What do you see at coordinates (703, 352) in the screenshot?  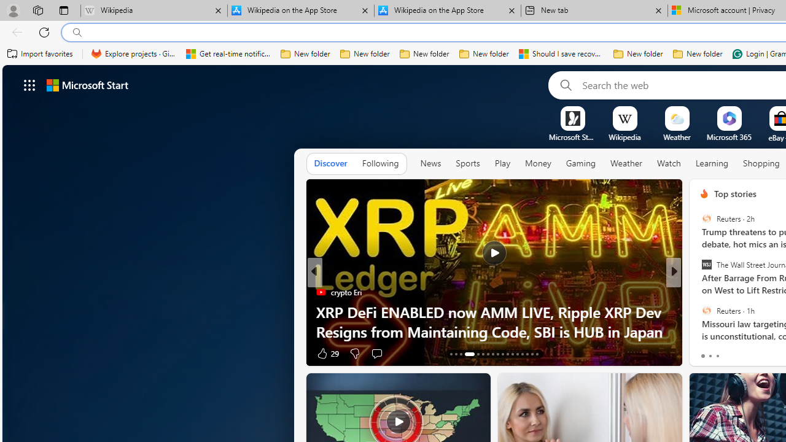 I see `2 Like` at bounding box center [703, 352].